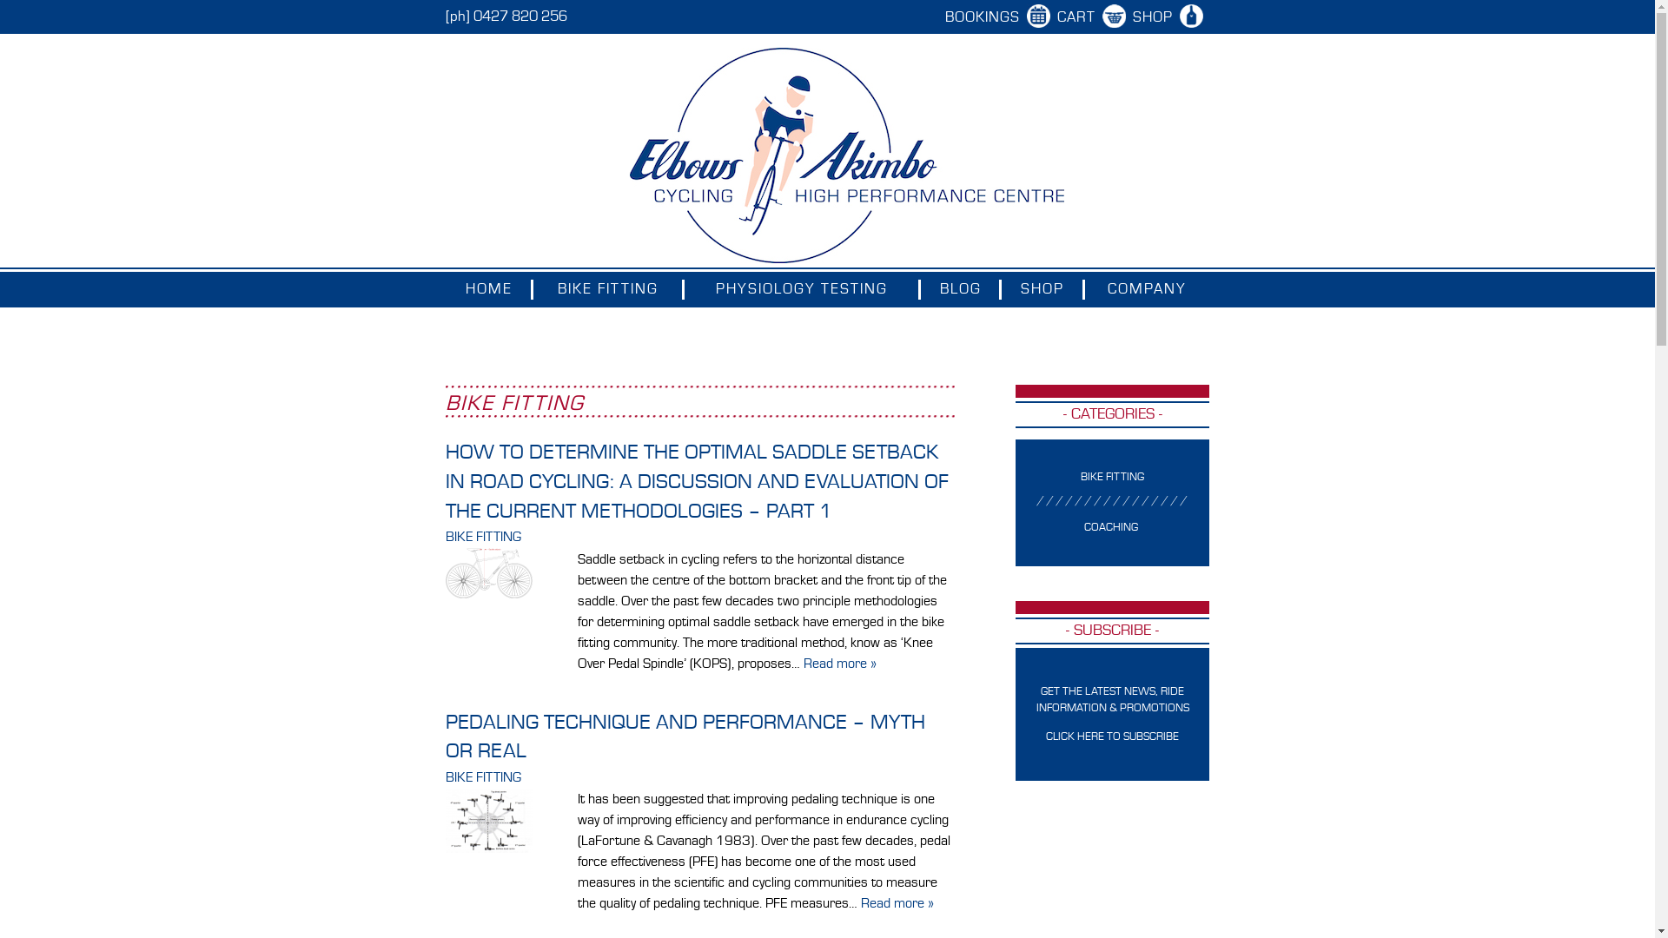 This screenshot has height=938, width=1668. What do you see at coordinates (483, 538) in the screenshot?
I see `BIKE FITTING` at bounding box center [483, 538].